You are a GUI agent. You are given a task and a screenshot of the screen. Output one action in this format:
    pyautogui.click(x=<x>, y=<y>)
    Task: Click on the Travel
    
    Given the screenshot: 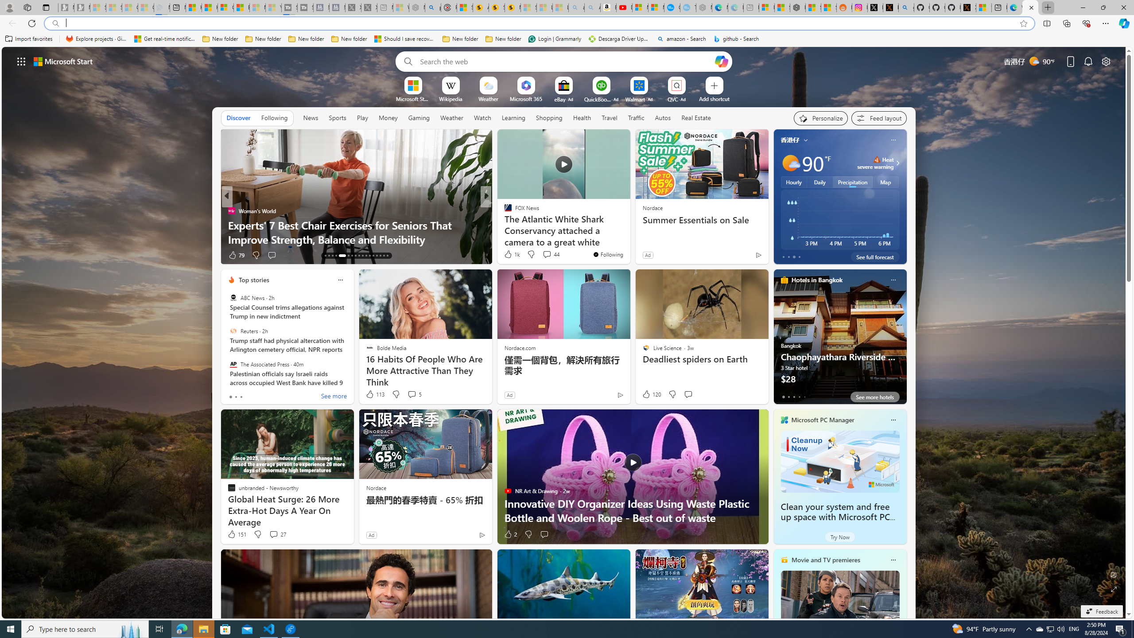 What is the action you would take?
    pyautogui.click(x=610, y=117)
    